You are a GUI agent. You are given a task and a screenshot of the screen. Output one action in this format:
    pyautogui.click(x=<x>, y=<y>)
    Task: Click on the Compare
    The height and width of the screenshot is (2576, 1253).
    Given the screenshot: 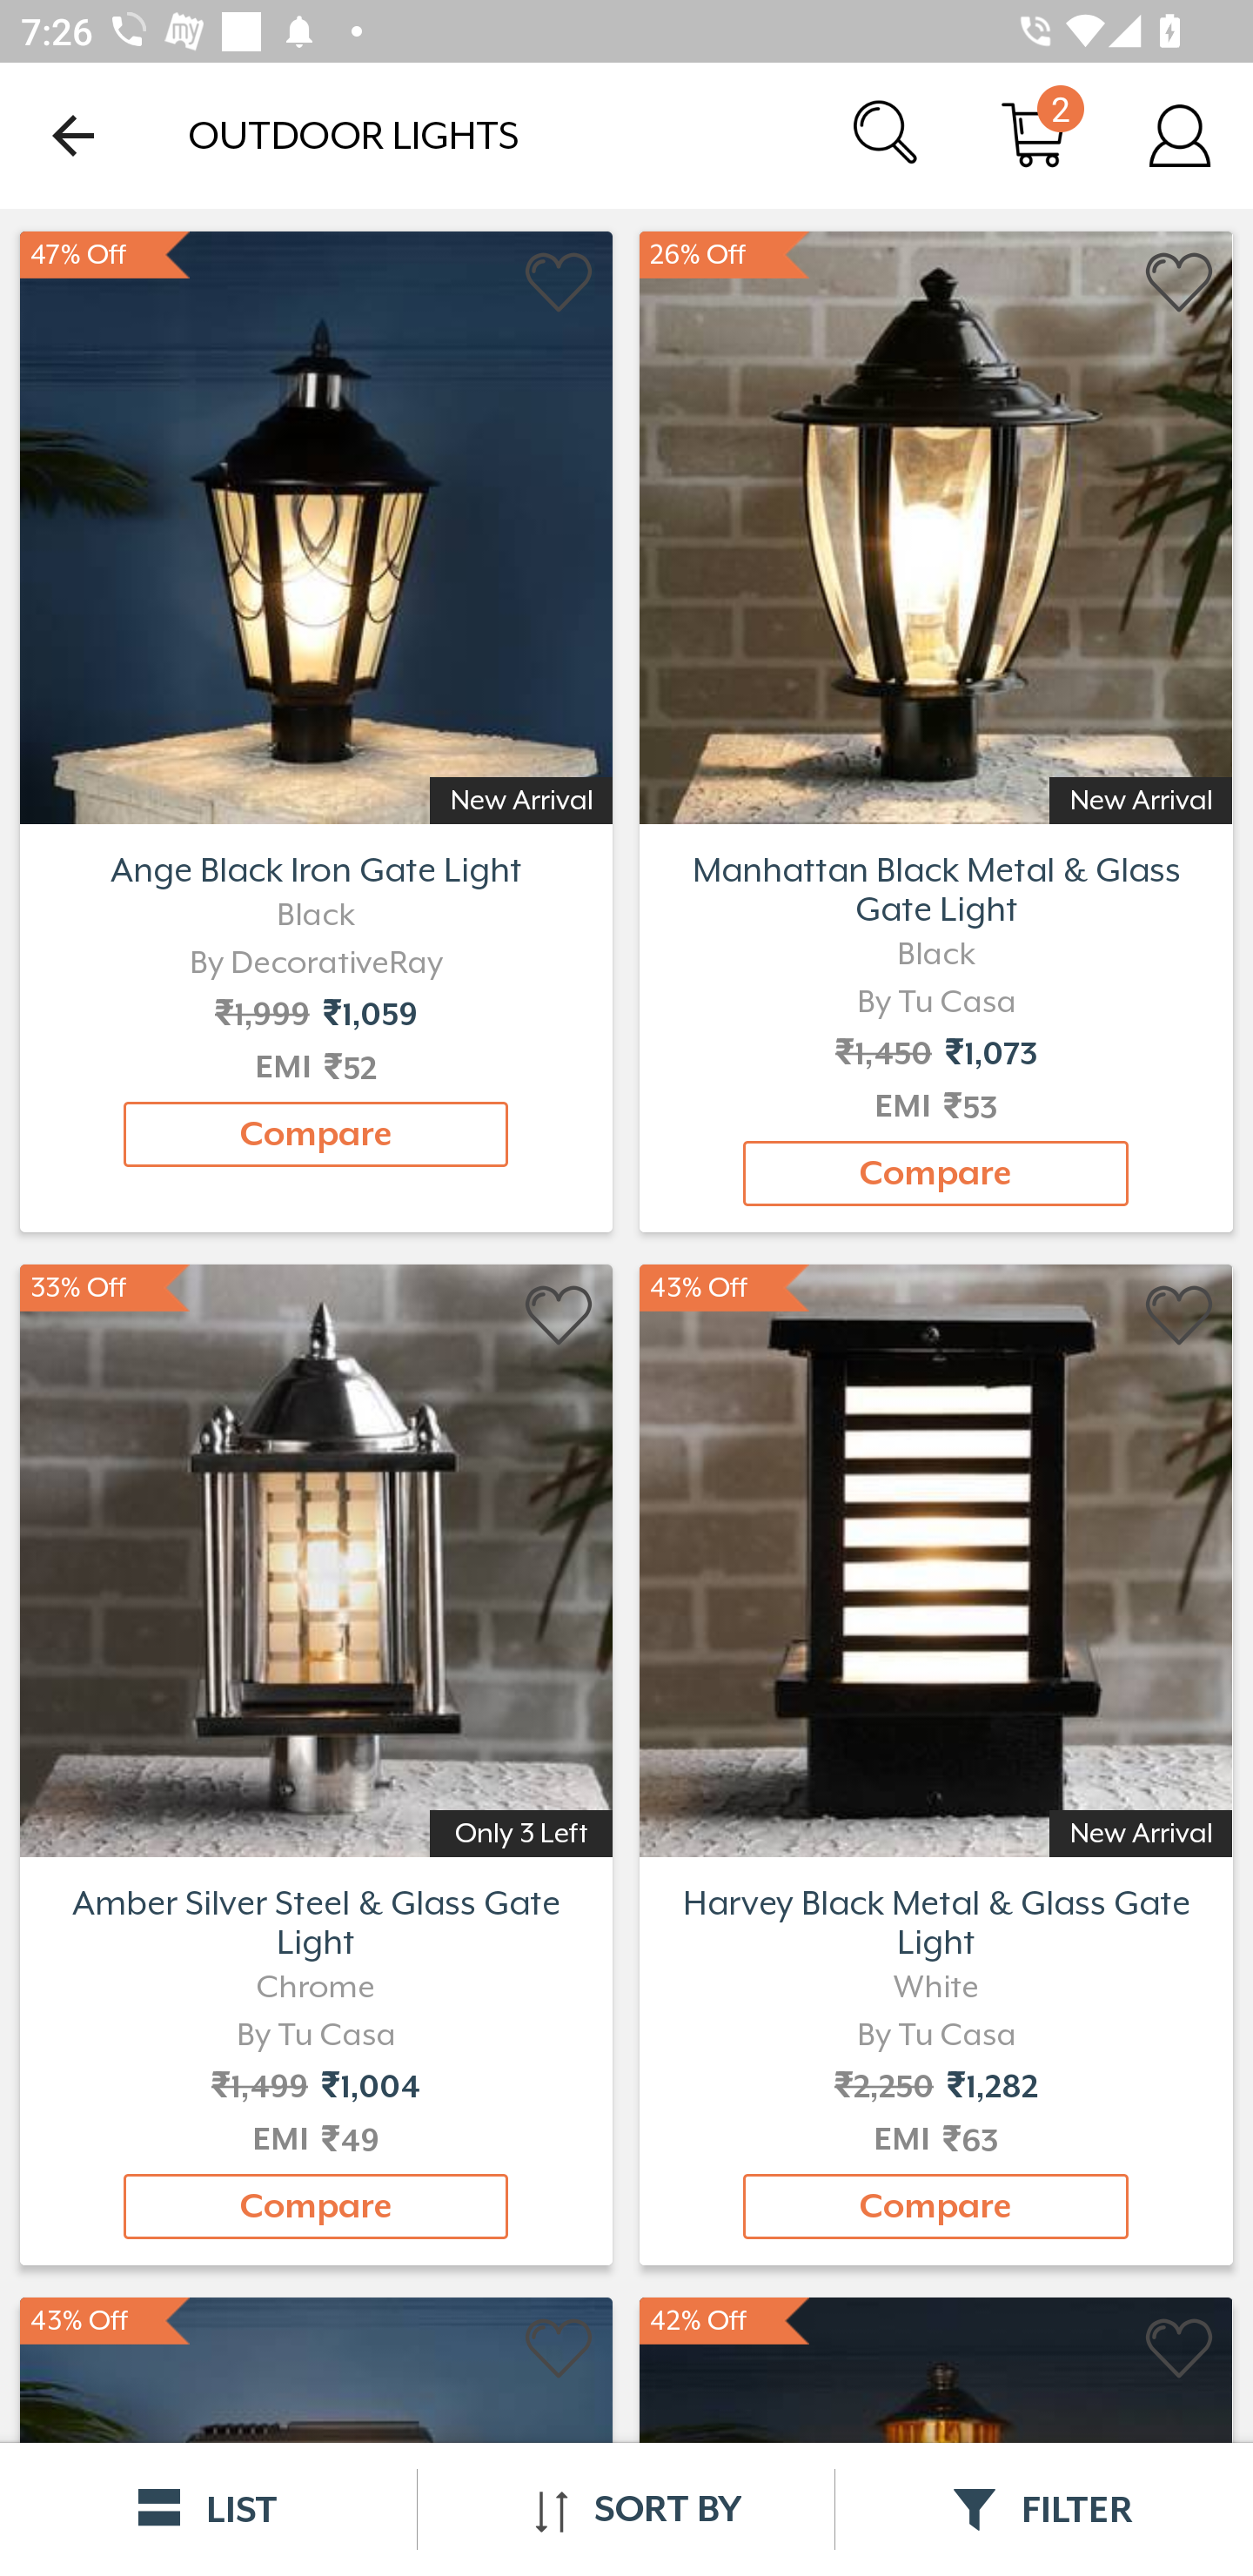 What is the action you would take?
    pyautogui.click(x=316, y=2206)
    